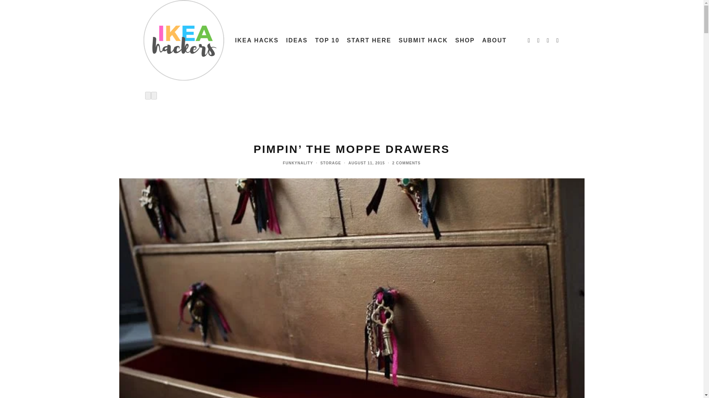  I want to click on IDEAS, so click(297, 41).